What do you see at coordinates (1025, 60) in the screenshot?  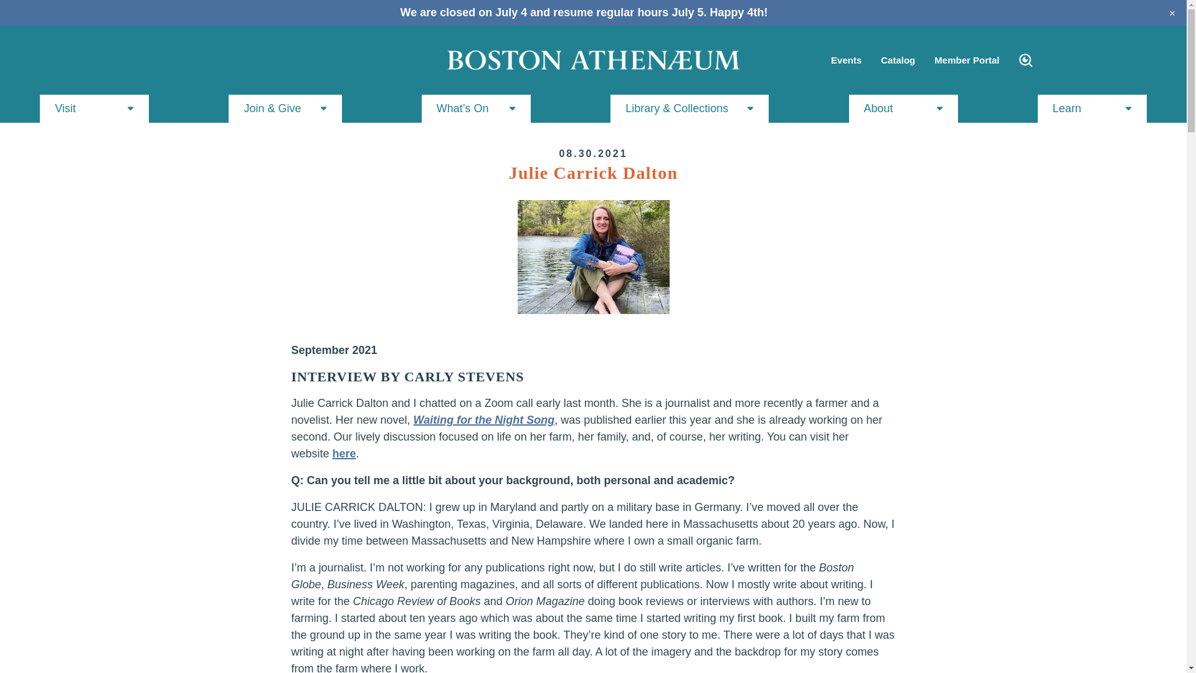 I see `Search` at bounding box center [1025, 60].